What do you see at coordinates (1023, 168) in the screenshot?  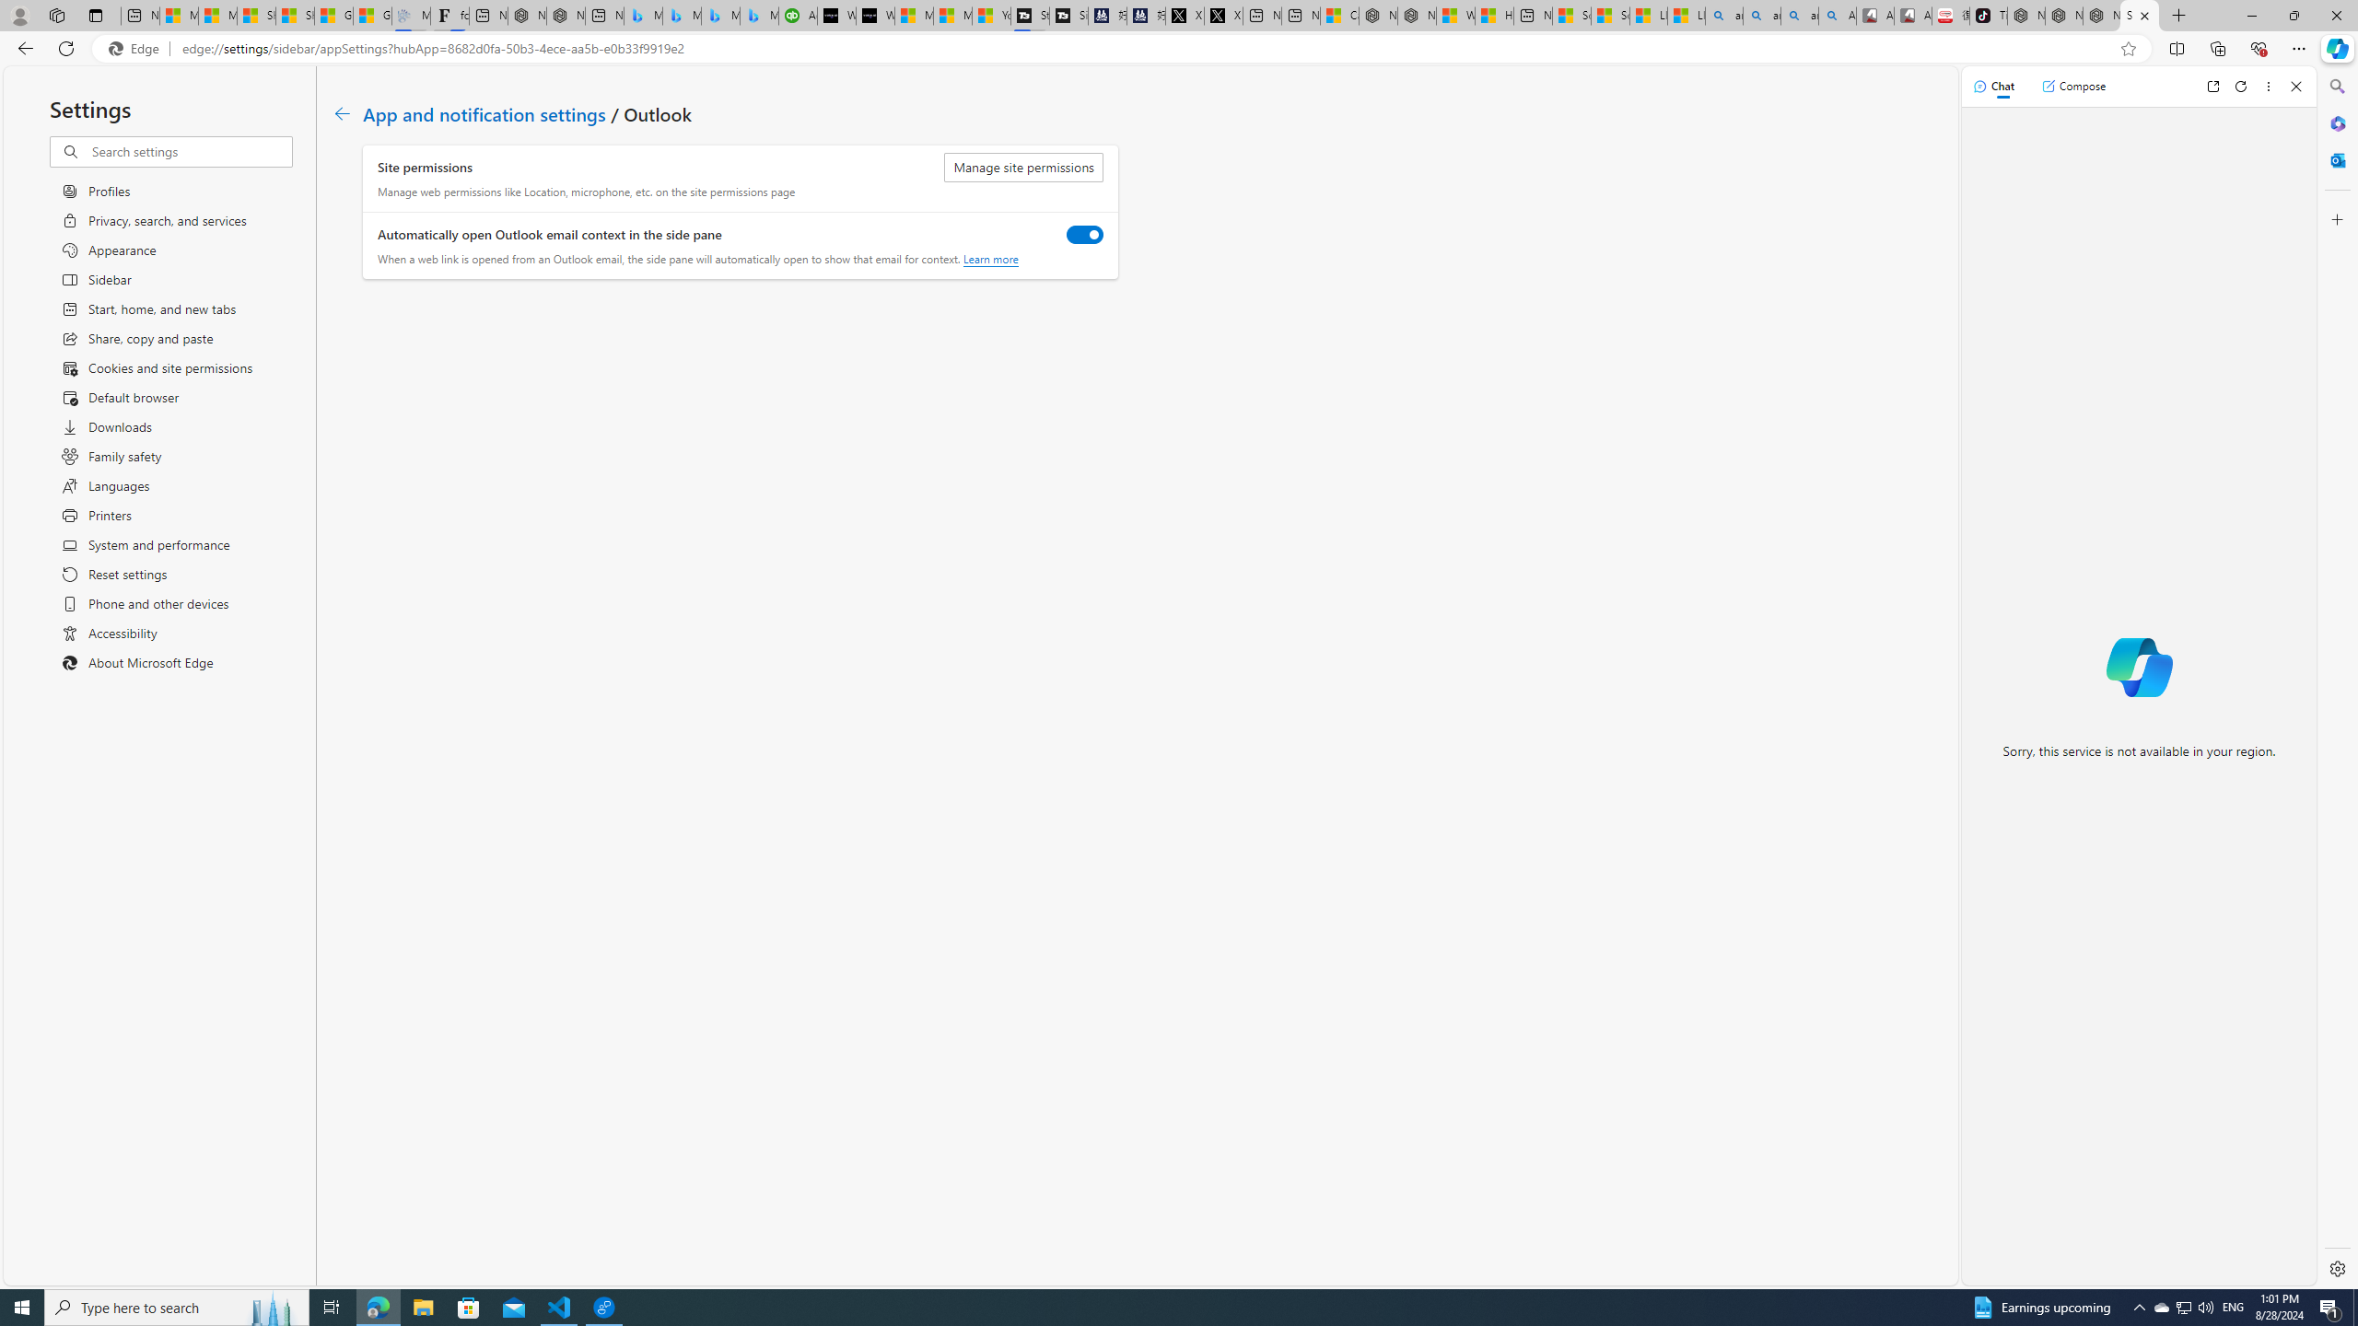 I see `Manage site permissions` at bounding box center [1023, 168].